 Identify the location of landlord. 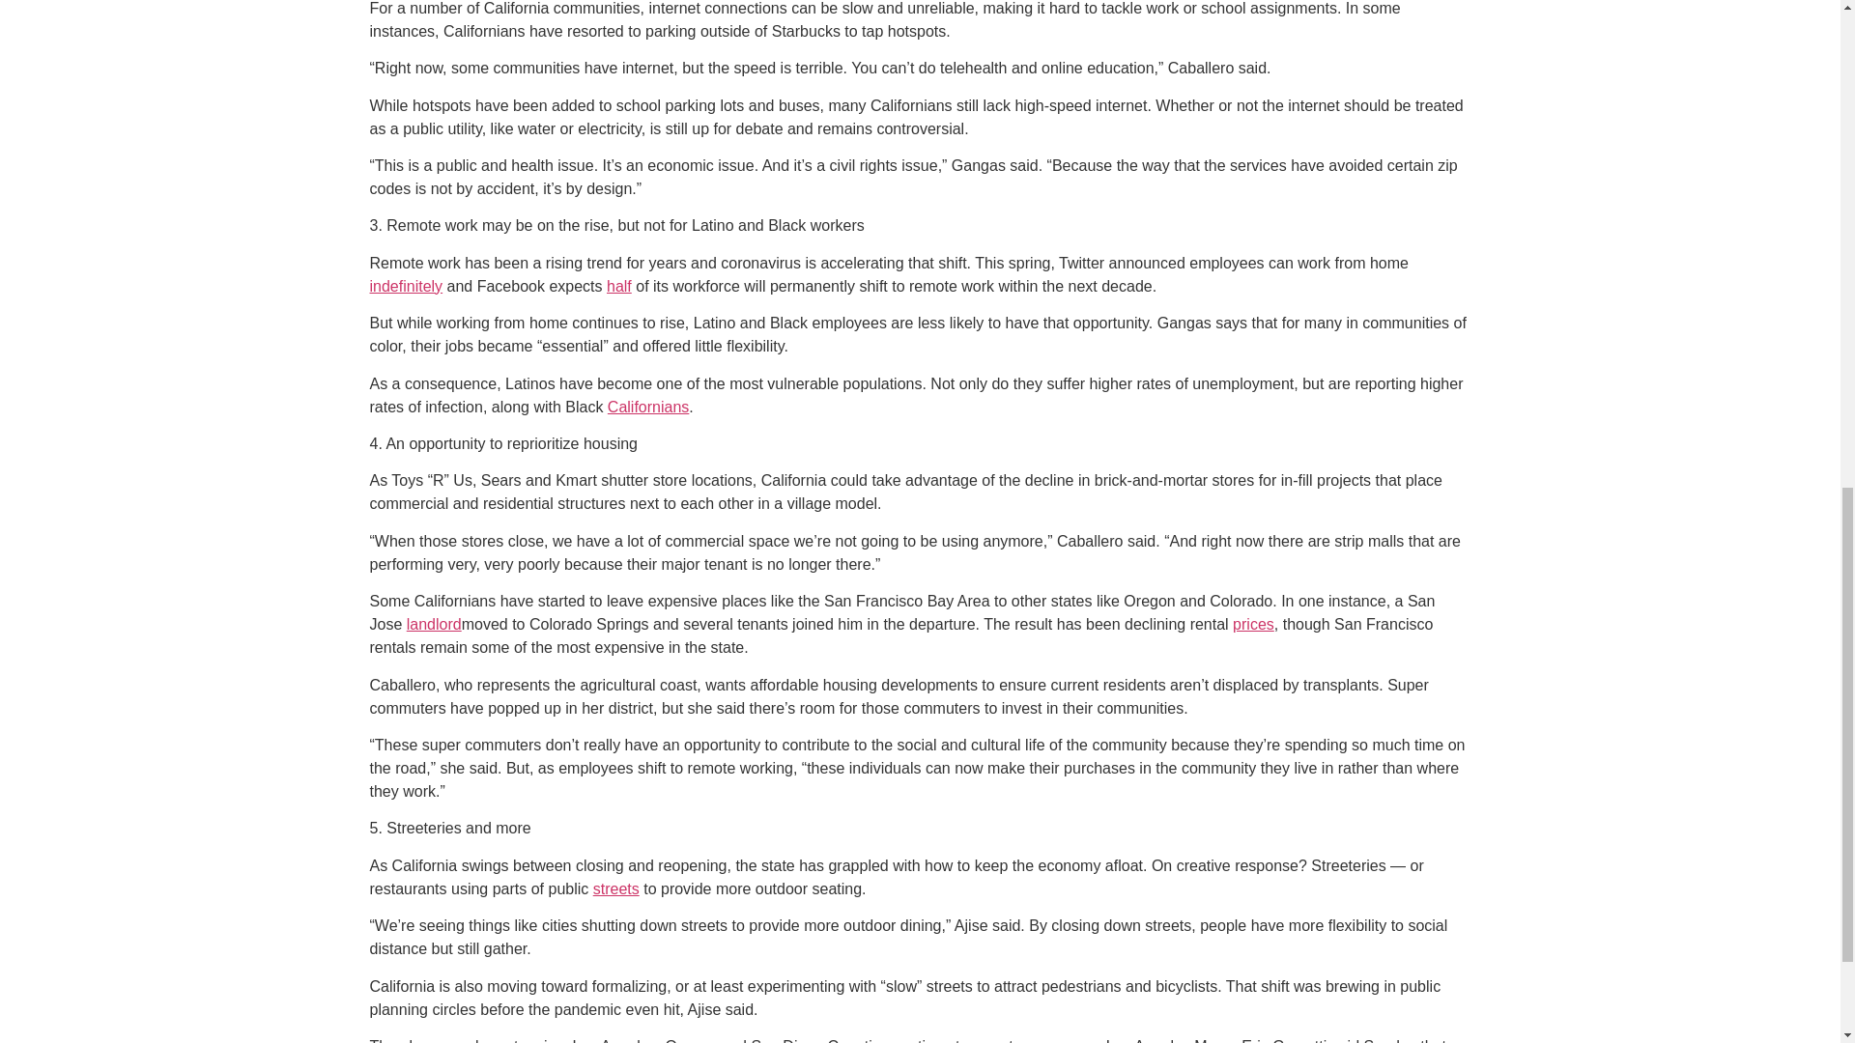
(434, 624).